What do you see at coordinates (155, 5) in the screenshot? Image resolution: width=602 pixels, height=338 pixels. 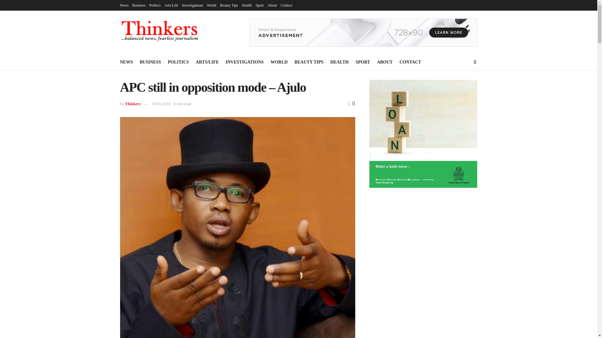 I see `Politics` at bounding box center [155, 5].